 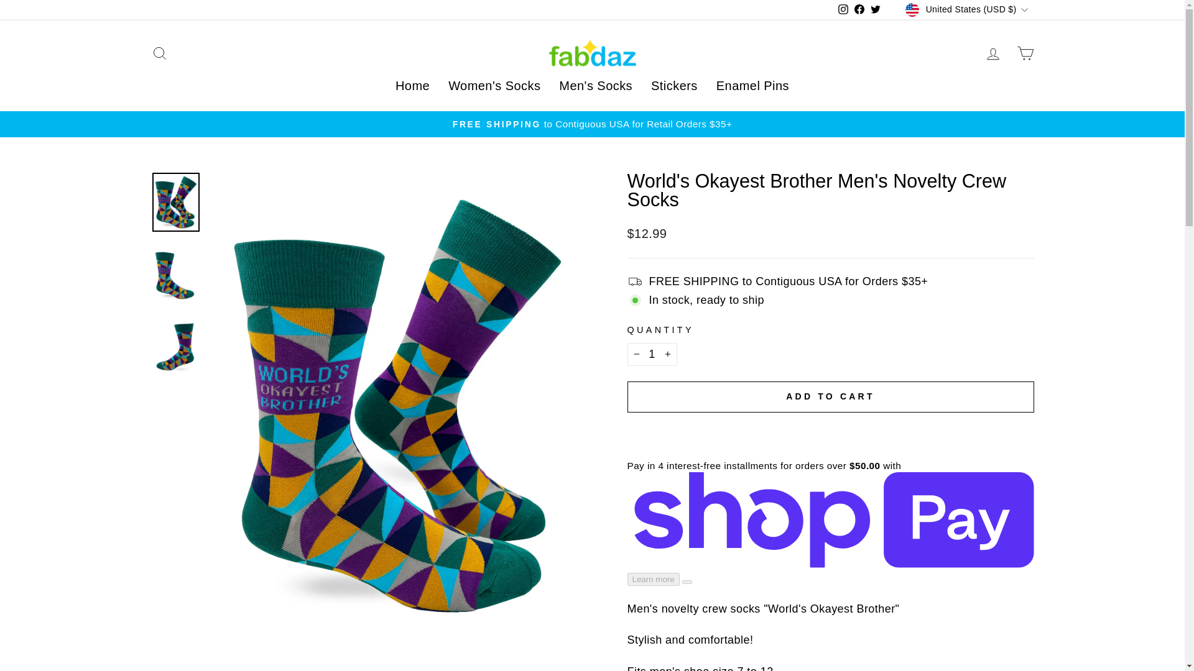 I want to click on account, so click(x=993, y=54).